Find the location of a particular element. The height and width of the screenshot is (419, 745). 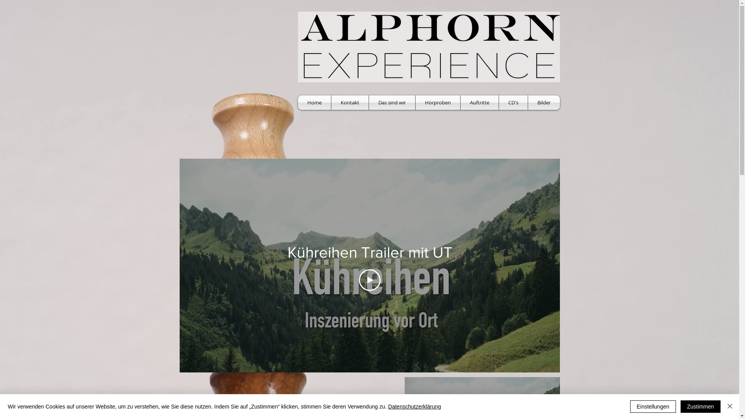

CD's is located at coordinates (513, 102).